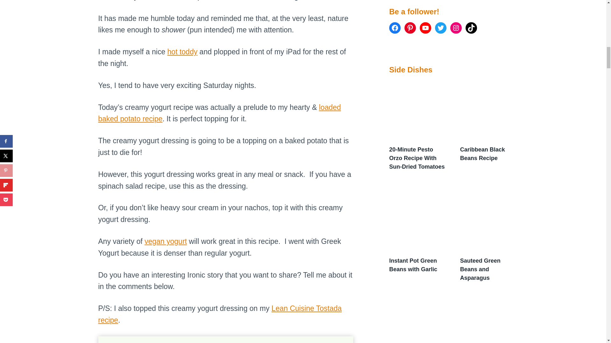 Image resolution: width=611 pixels, height=343 pixels. I want to click on hot toddy, so click(182, 52).